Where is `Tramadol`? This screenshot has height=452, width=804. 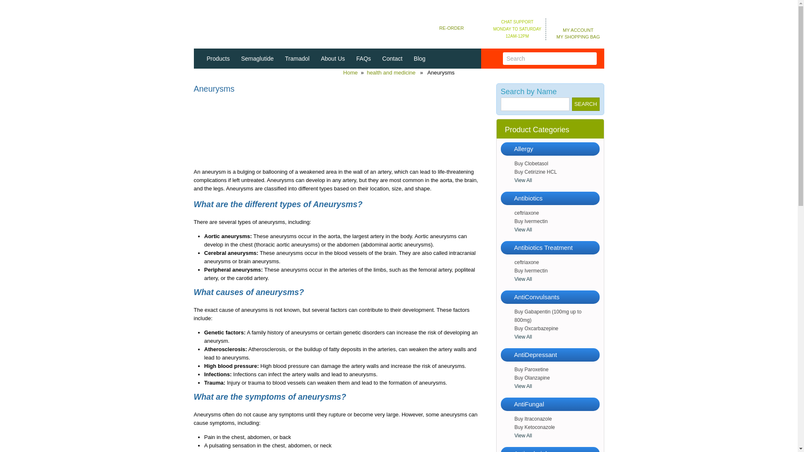
Tramadol is located at coordinates (298, 59).